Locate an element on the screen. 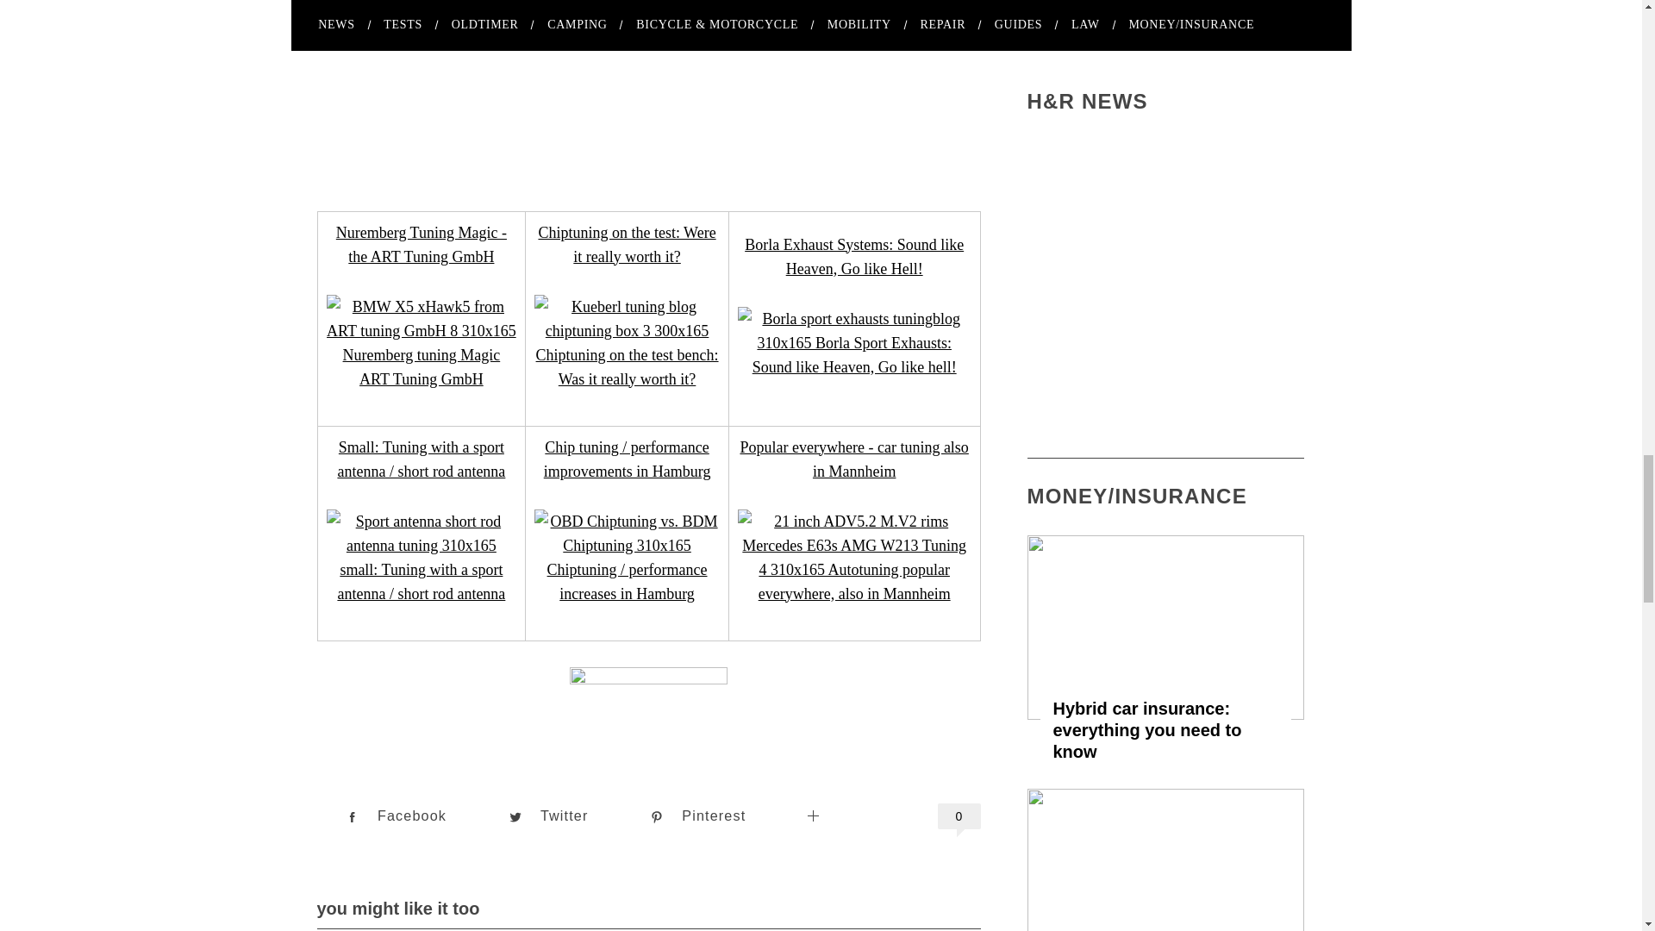 Image resolution: width=1655 pixels, height=931 pixels. Nuremberg Tuning Magic - the ART Tuning GmbH is located at coordinates (421, 245).